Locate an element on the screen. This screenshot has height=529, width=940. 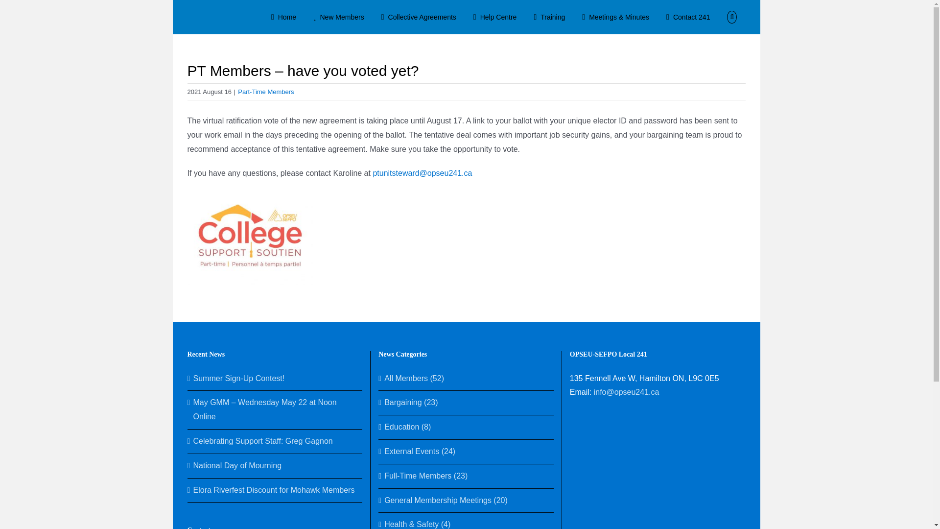
Information for New Members is located at coordinates (339, 17).